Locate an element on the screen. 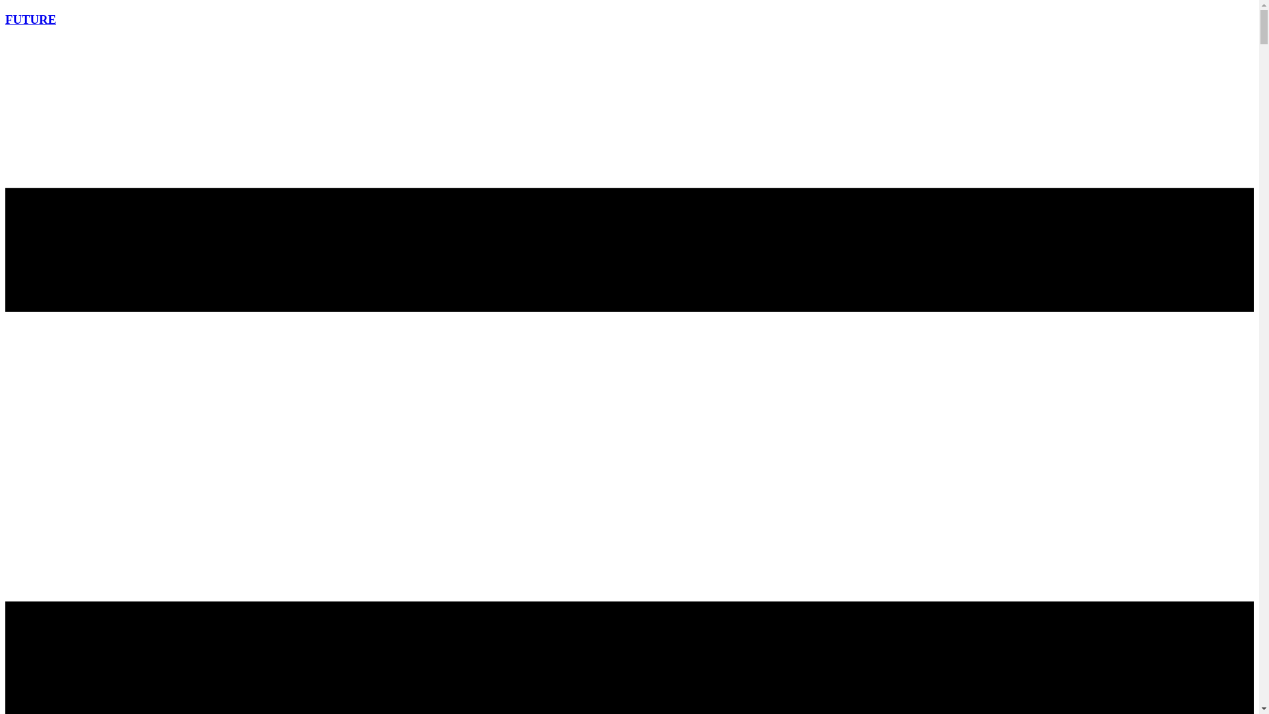 The width and height of the screenshot is (1269, 714). FUTURE is located at coordinates (30, 19).